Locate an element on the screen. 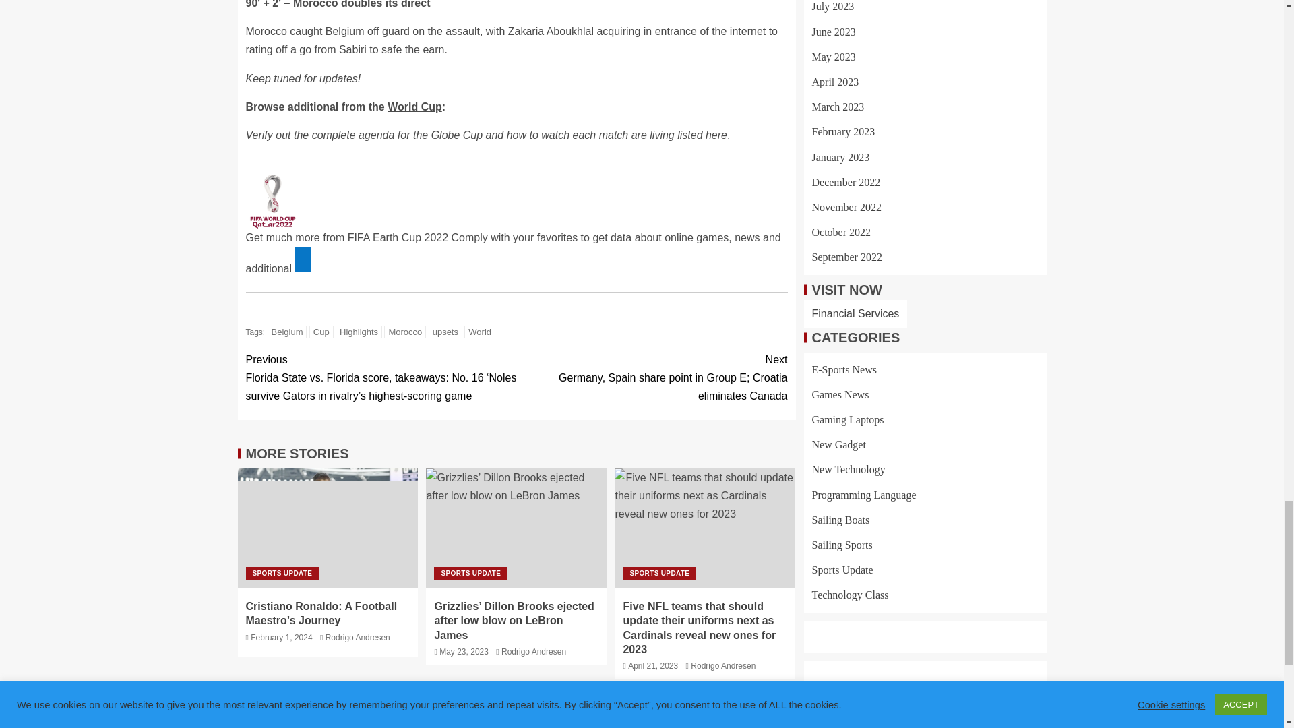 Image resolution: width=1294 pixels, height=728 pixels. SPORTS UPDATE is located at coordinates (282, 573).